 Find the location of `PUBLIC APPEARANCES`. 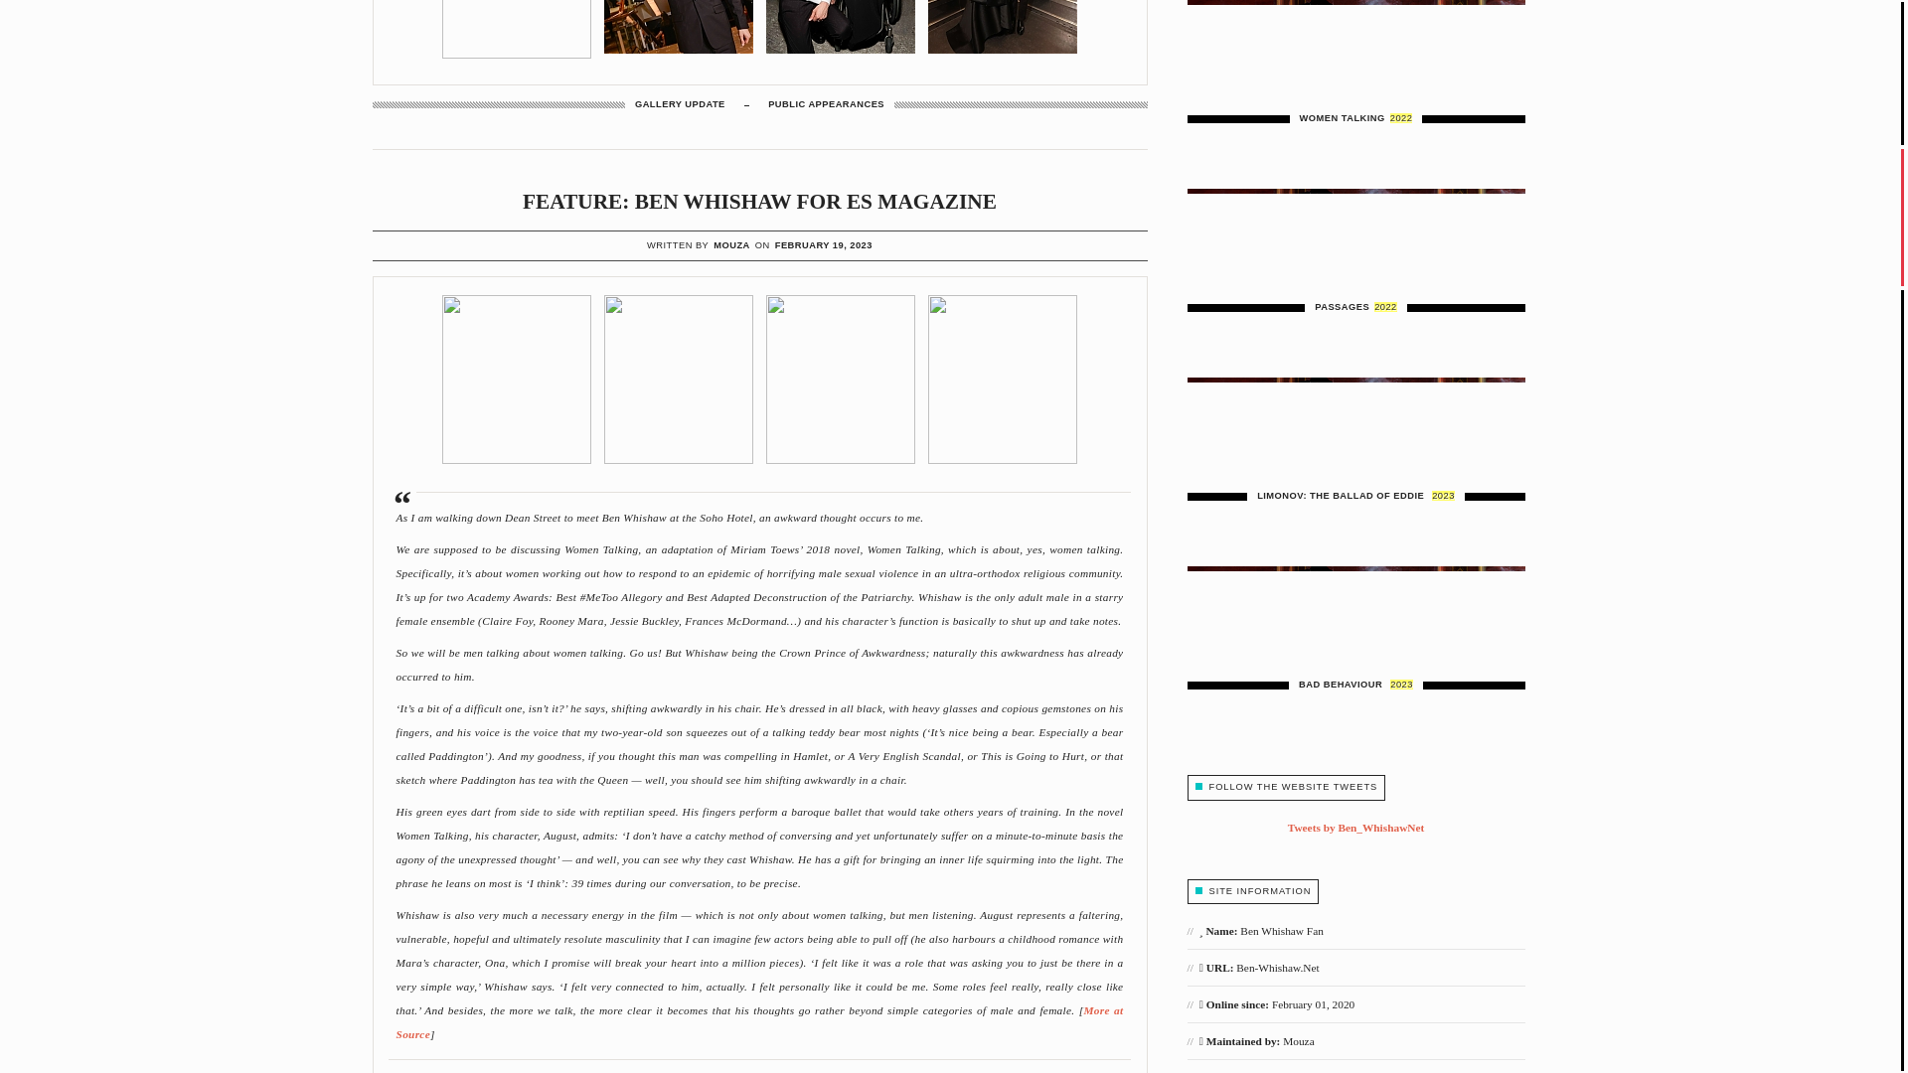

PUBLIC APPEARANCES is located at coordinates (827, 105).